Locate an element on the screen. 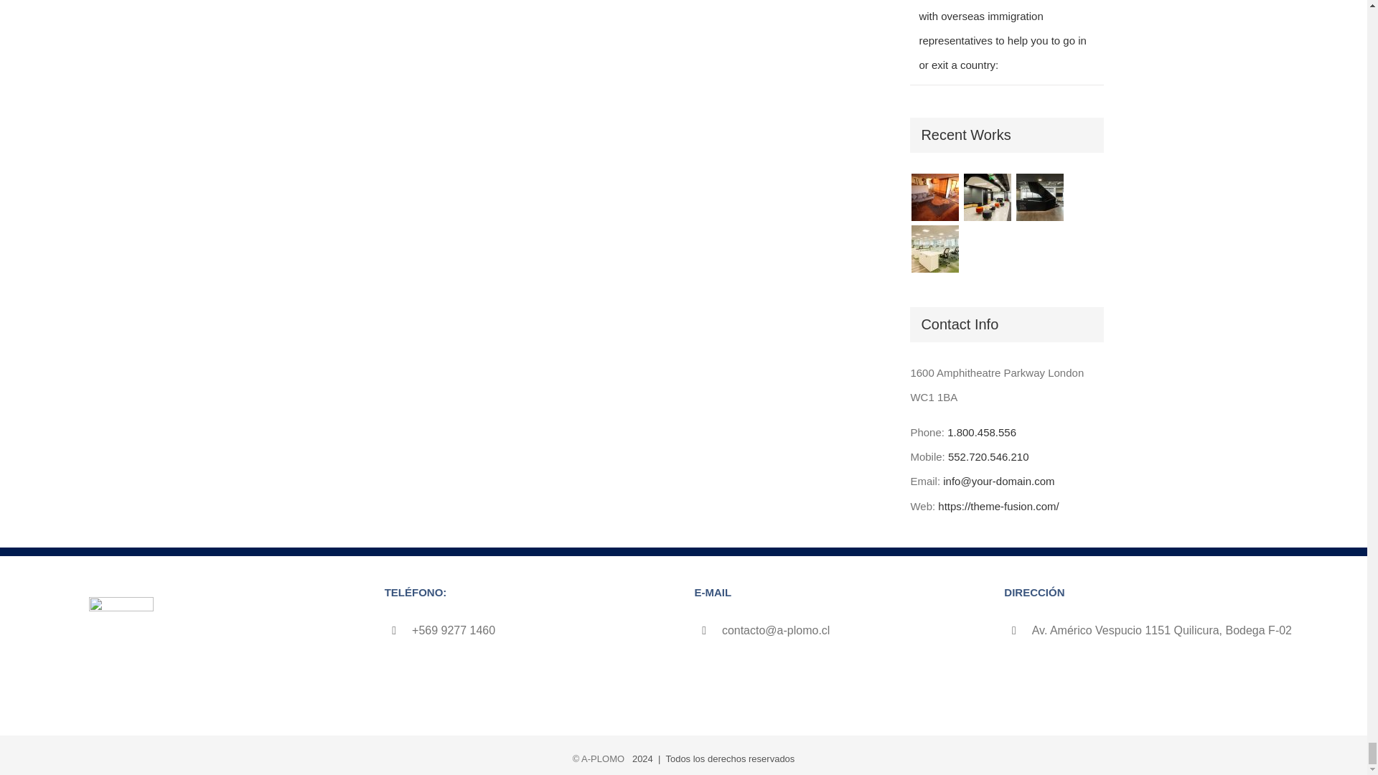 The width and height of the screenshot is (1378, 775). Vital Apoquindo is located at coordinates (934, 197).